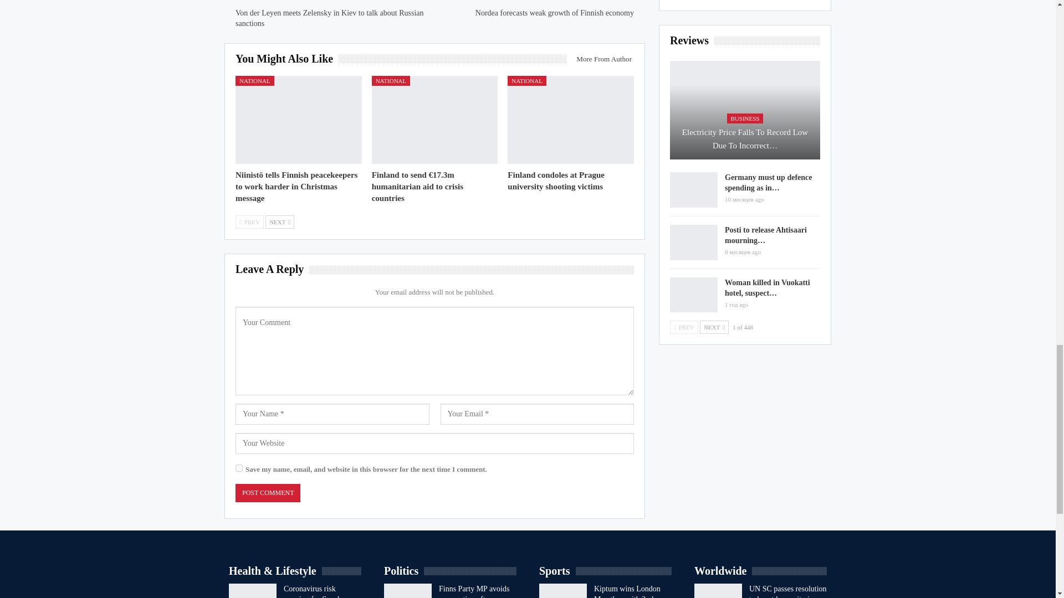  Describe the element at coordinates (571, 120) in the screenshot. I see `Finland condoles at Prague university shooting victims` at that location.